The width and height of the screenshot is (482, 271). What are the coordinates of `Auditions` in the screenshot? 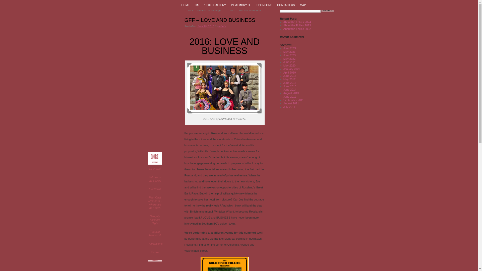 It's located at (148, 75).